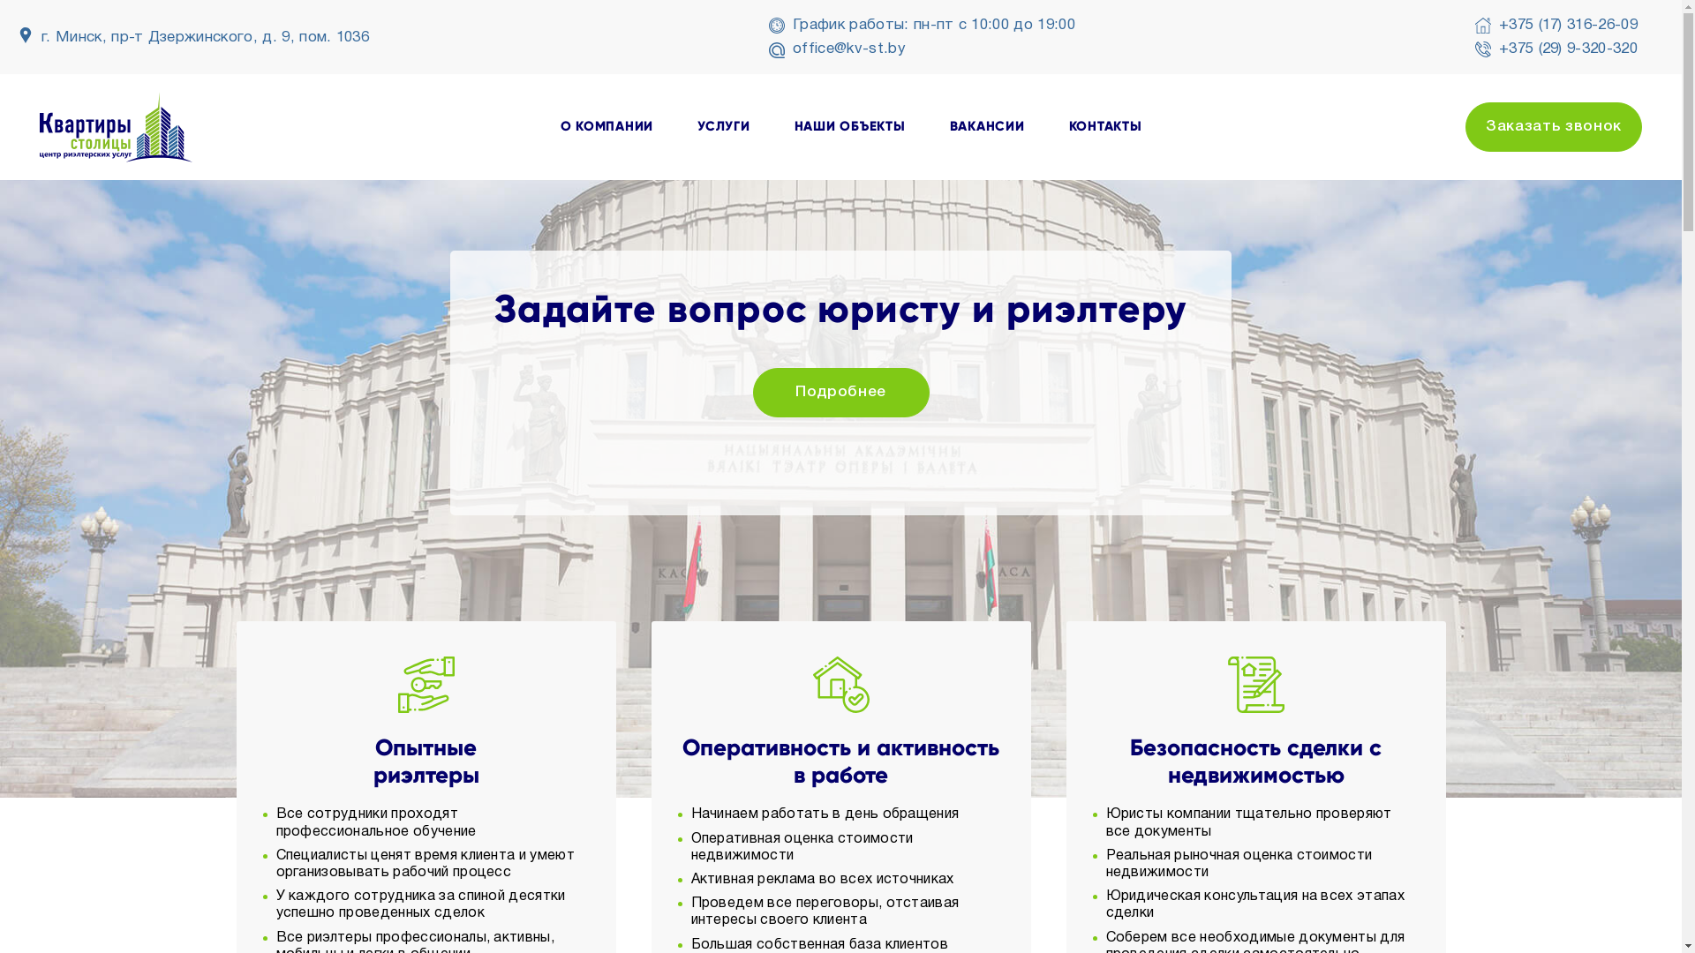  I want to click on +375 (17) 316-26-09, so click(1556, 25).